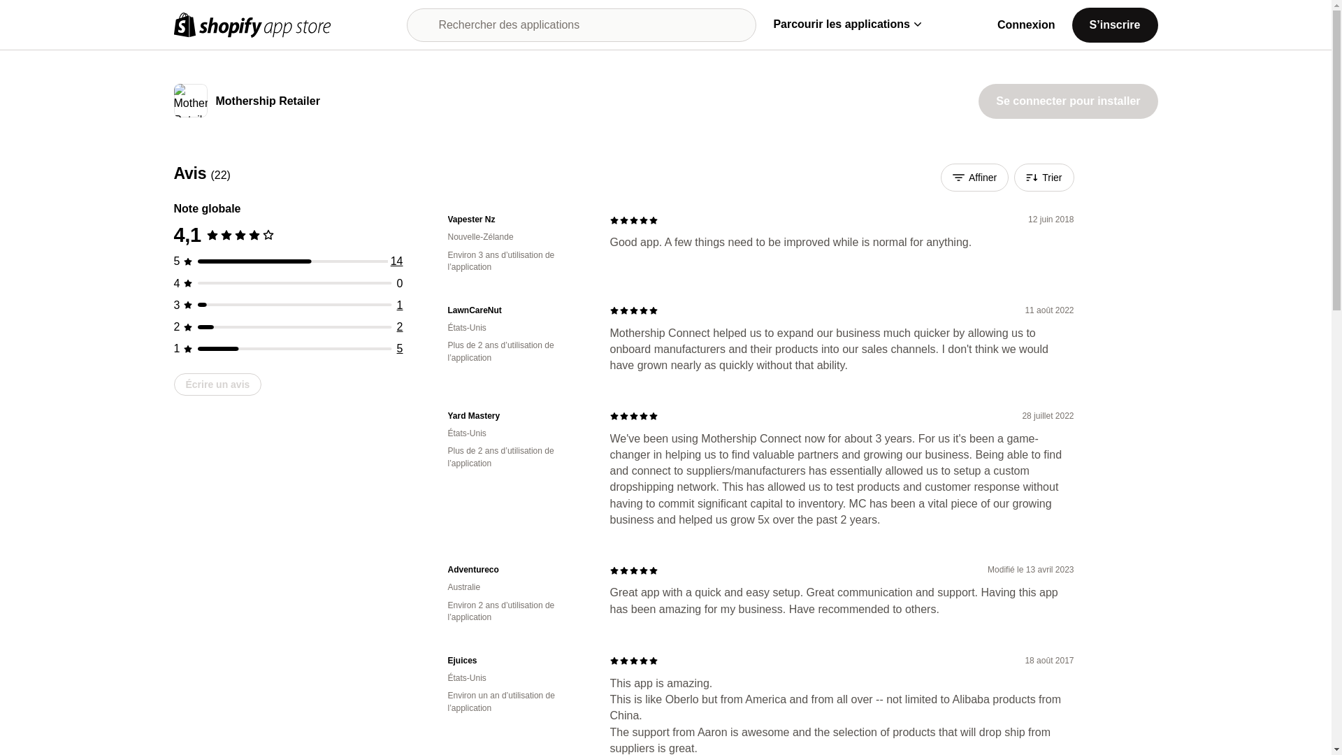 This screenshot has width=1342, height=755. What do you see at coordinates (517, 220) in the screenshot?
I see `Vapester Nz` at bounding box center [517, 220].